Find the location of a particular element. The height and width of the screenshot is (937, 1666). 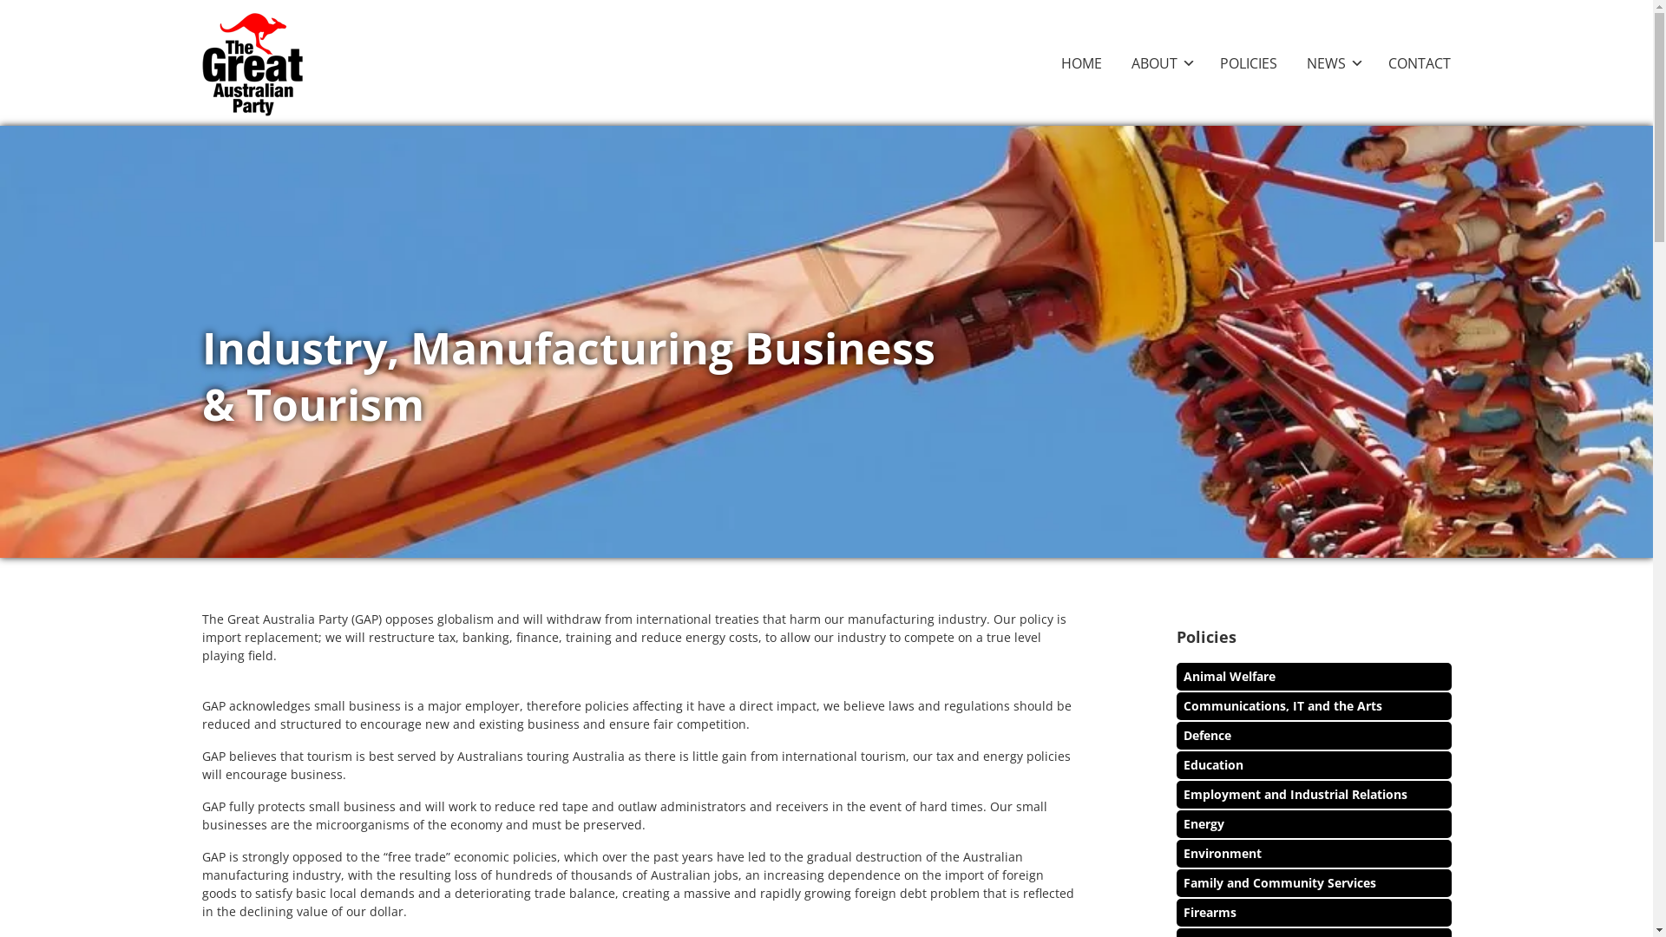

Animal Welfare is located at coordinates (1230, 676).